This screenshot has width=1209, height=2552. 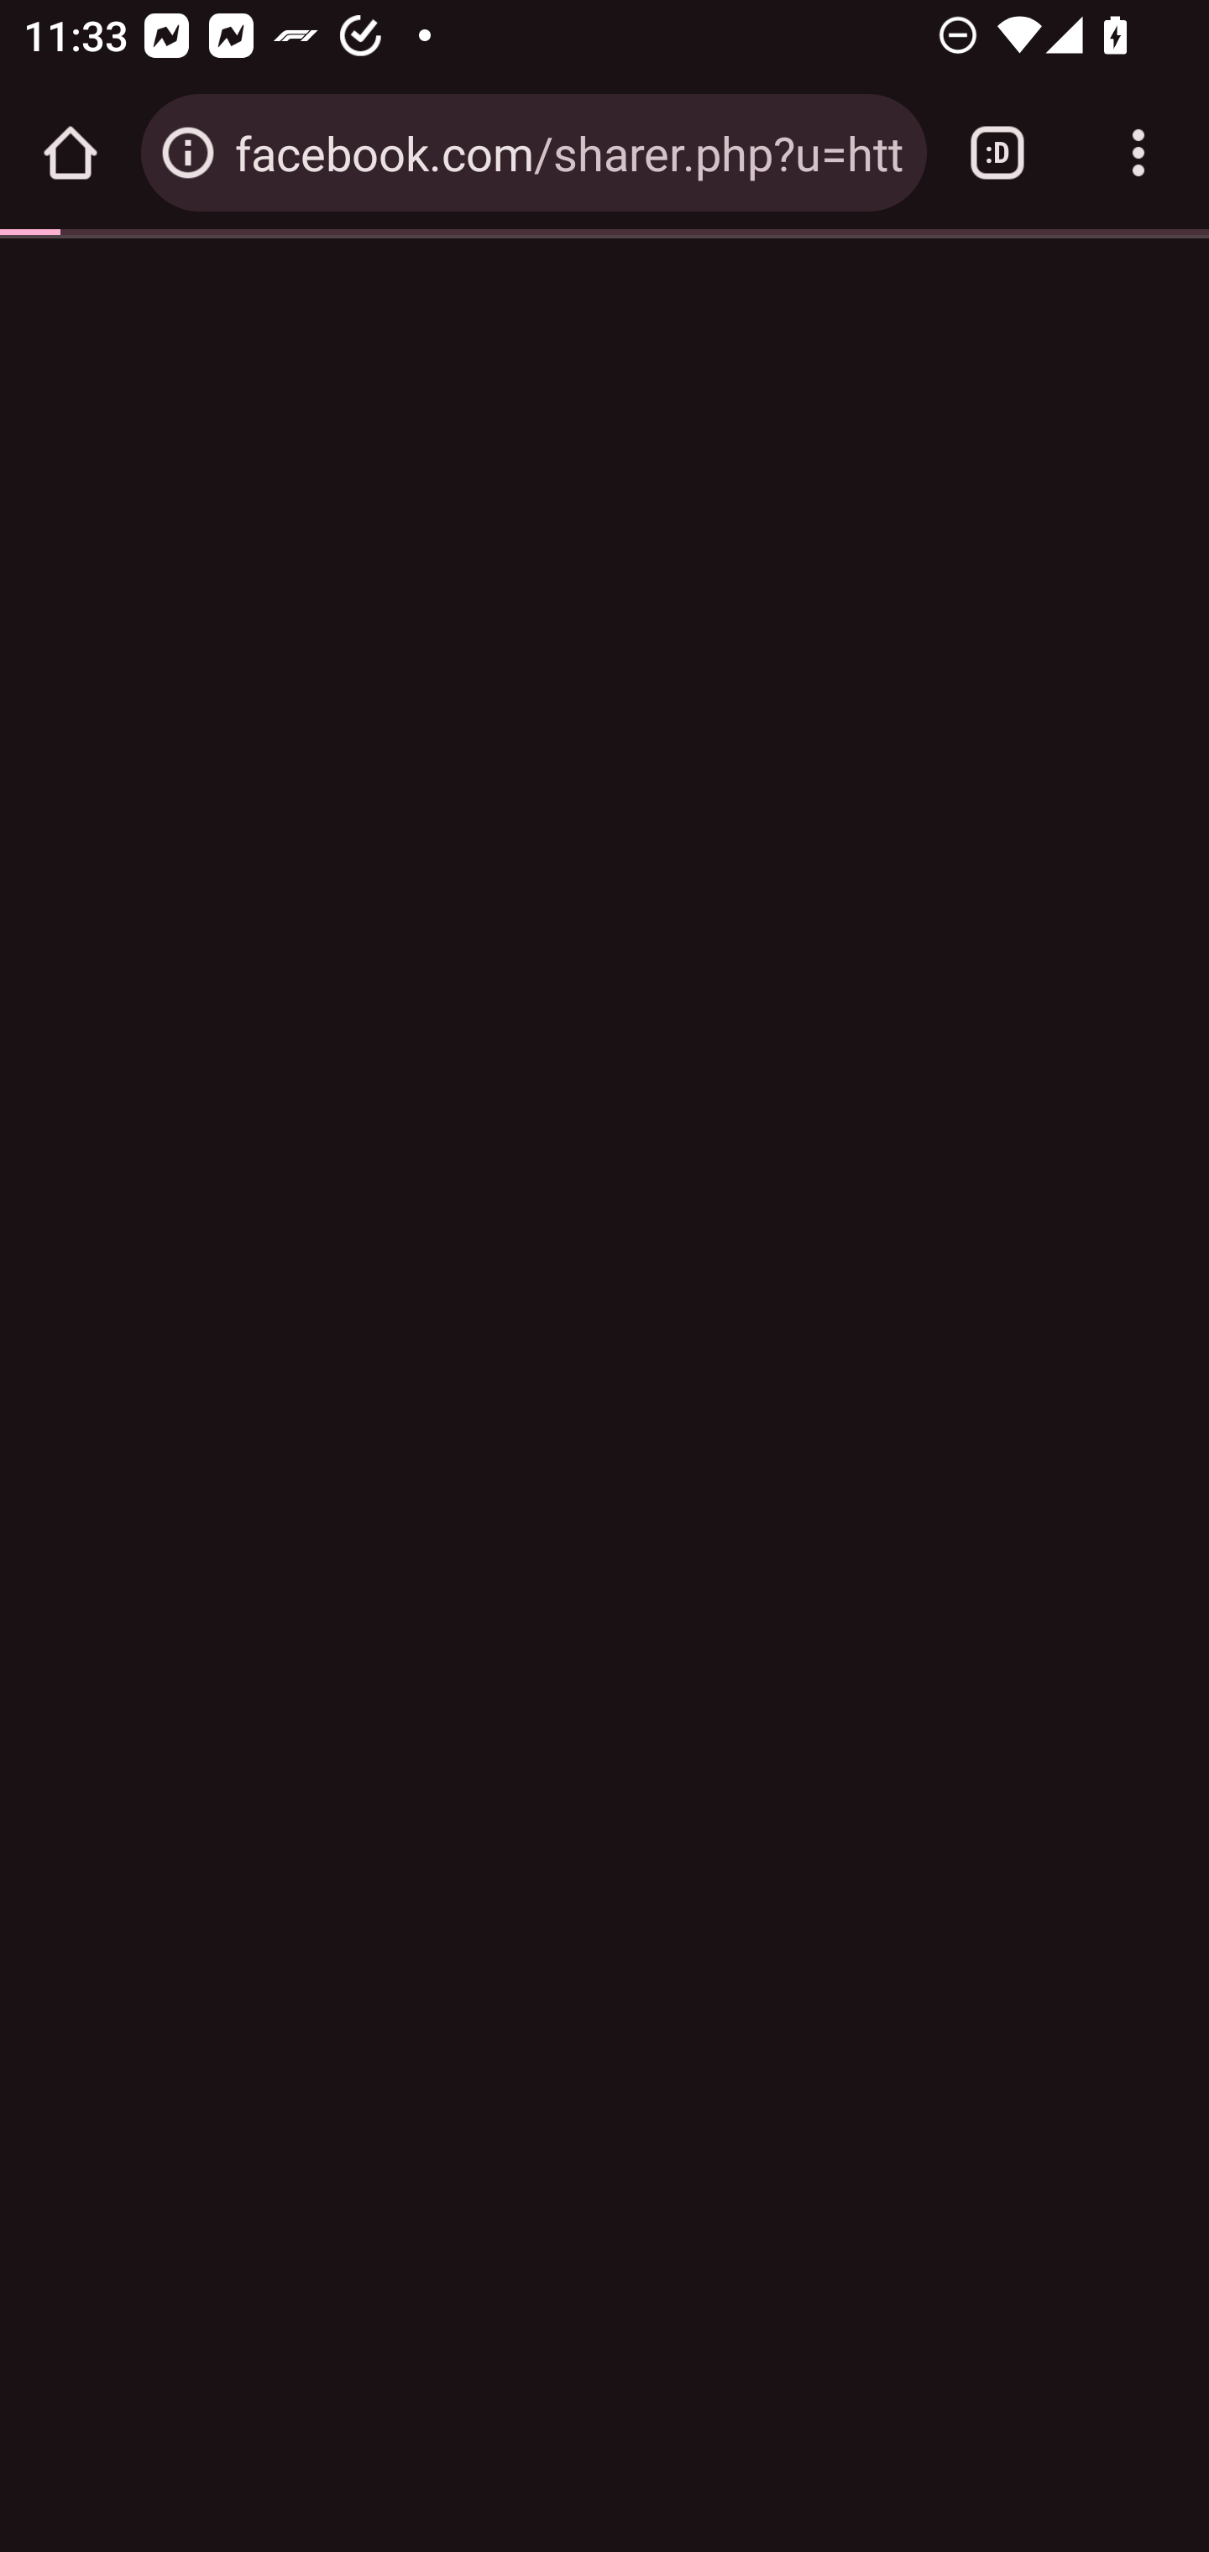 What do you see at coordinates (997, 153) in the screenshot?
I see `Switch or close tabs` at bounding box center [997, 153].